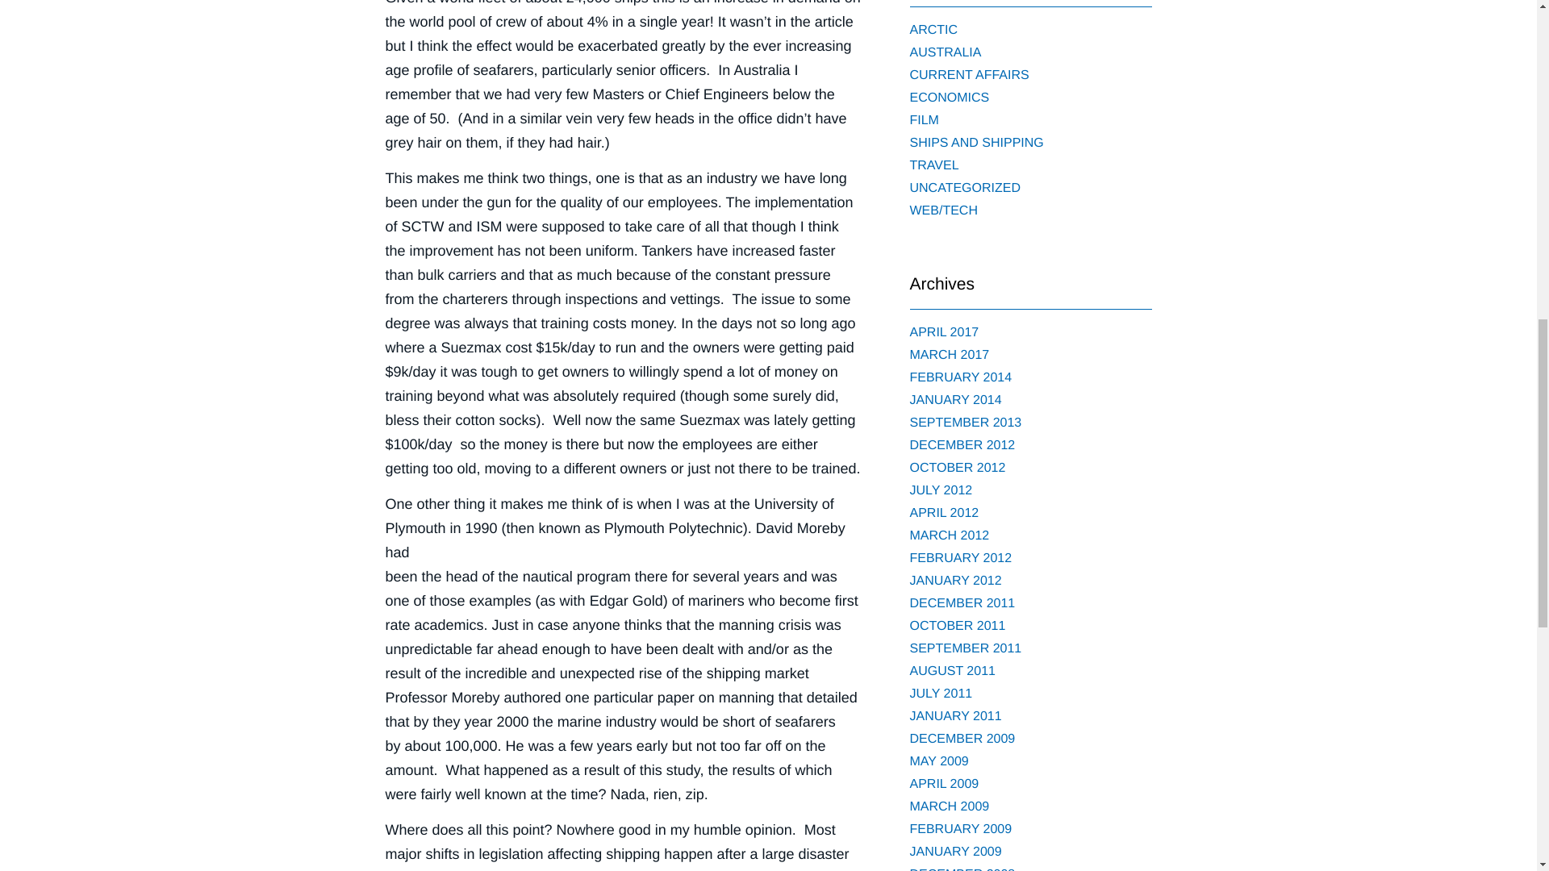 This screenshot has height=871, width=1549. What do you see at coordinates (967, 423) in the screenshot?
I see `SEPTEMBER 2013` at bounding box center [967, 423].